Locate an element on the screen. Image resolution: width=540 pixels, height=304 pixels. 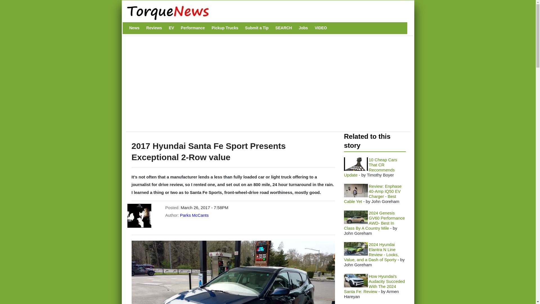
News is located at coordinates (134, 28).